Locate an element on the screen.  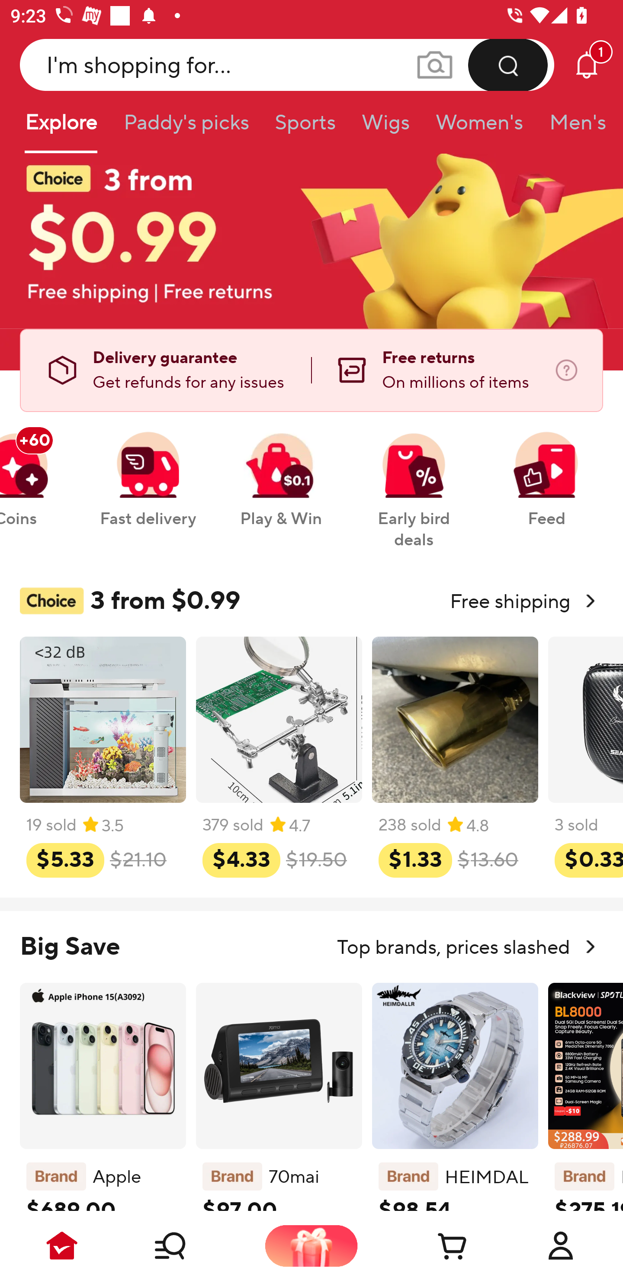
Men's is located at coordinates (573, 127).